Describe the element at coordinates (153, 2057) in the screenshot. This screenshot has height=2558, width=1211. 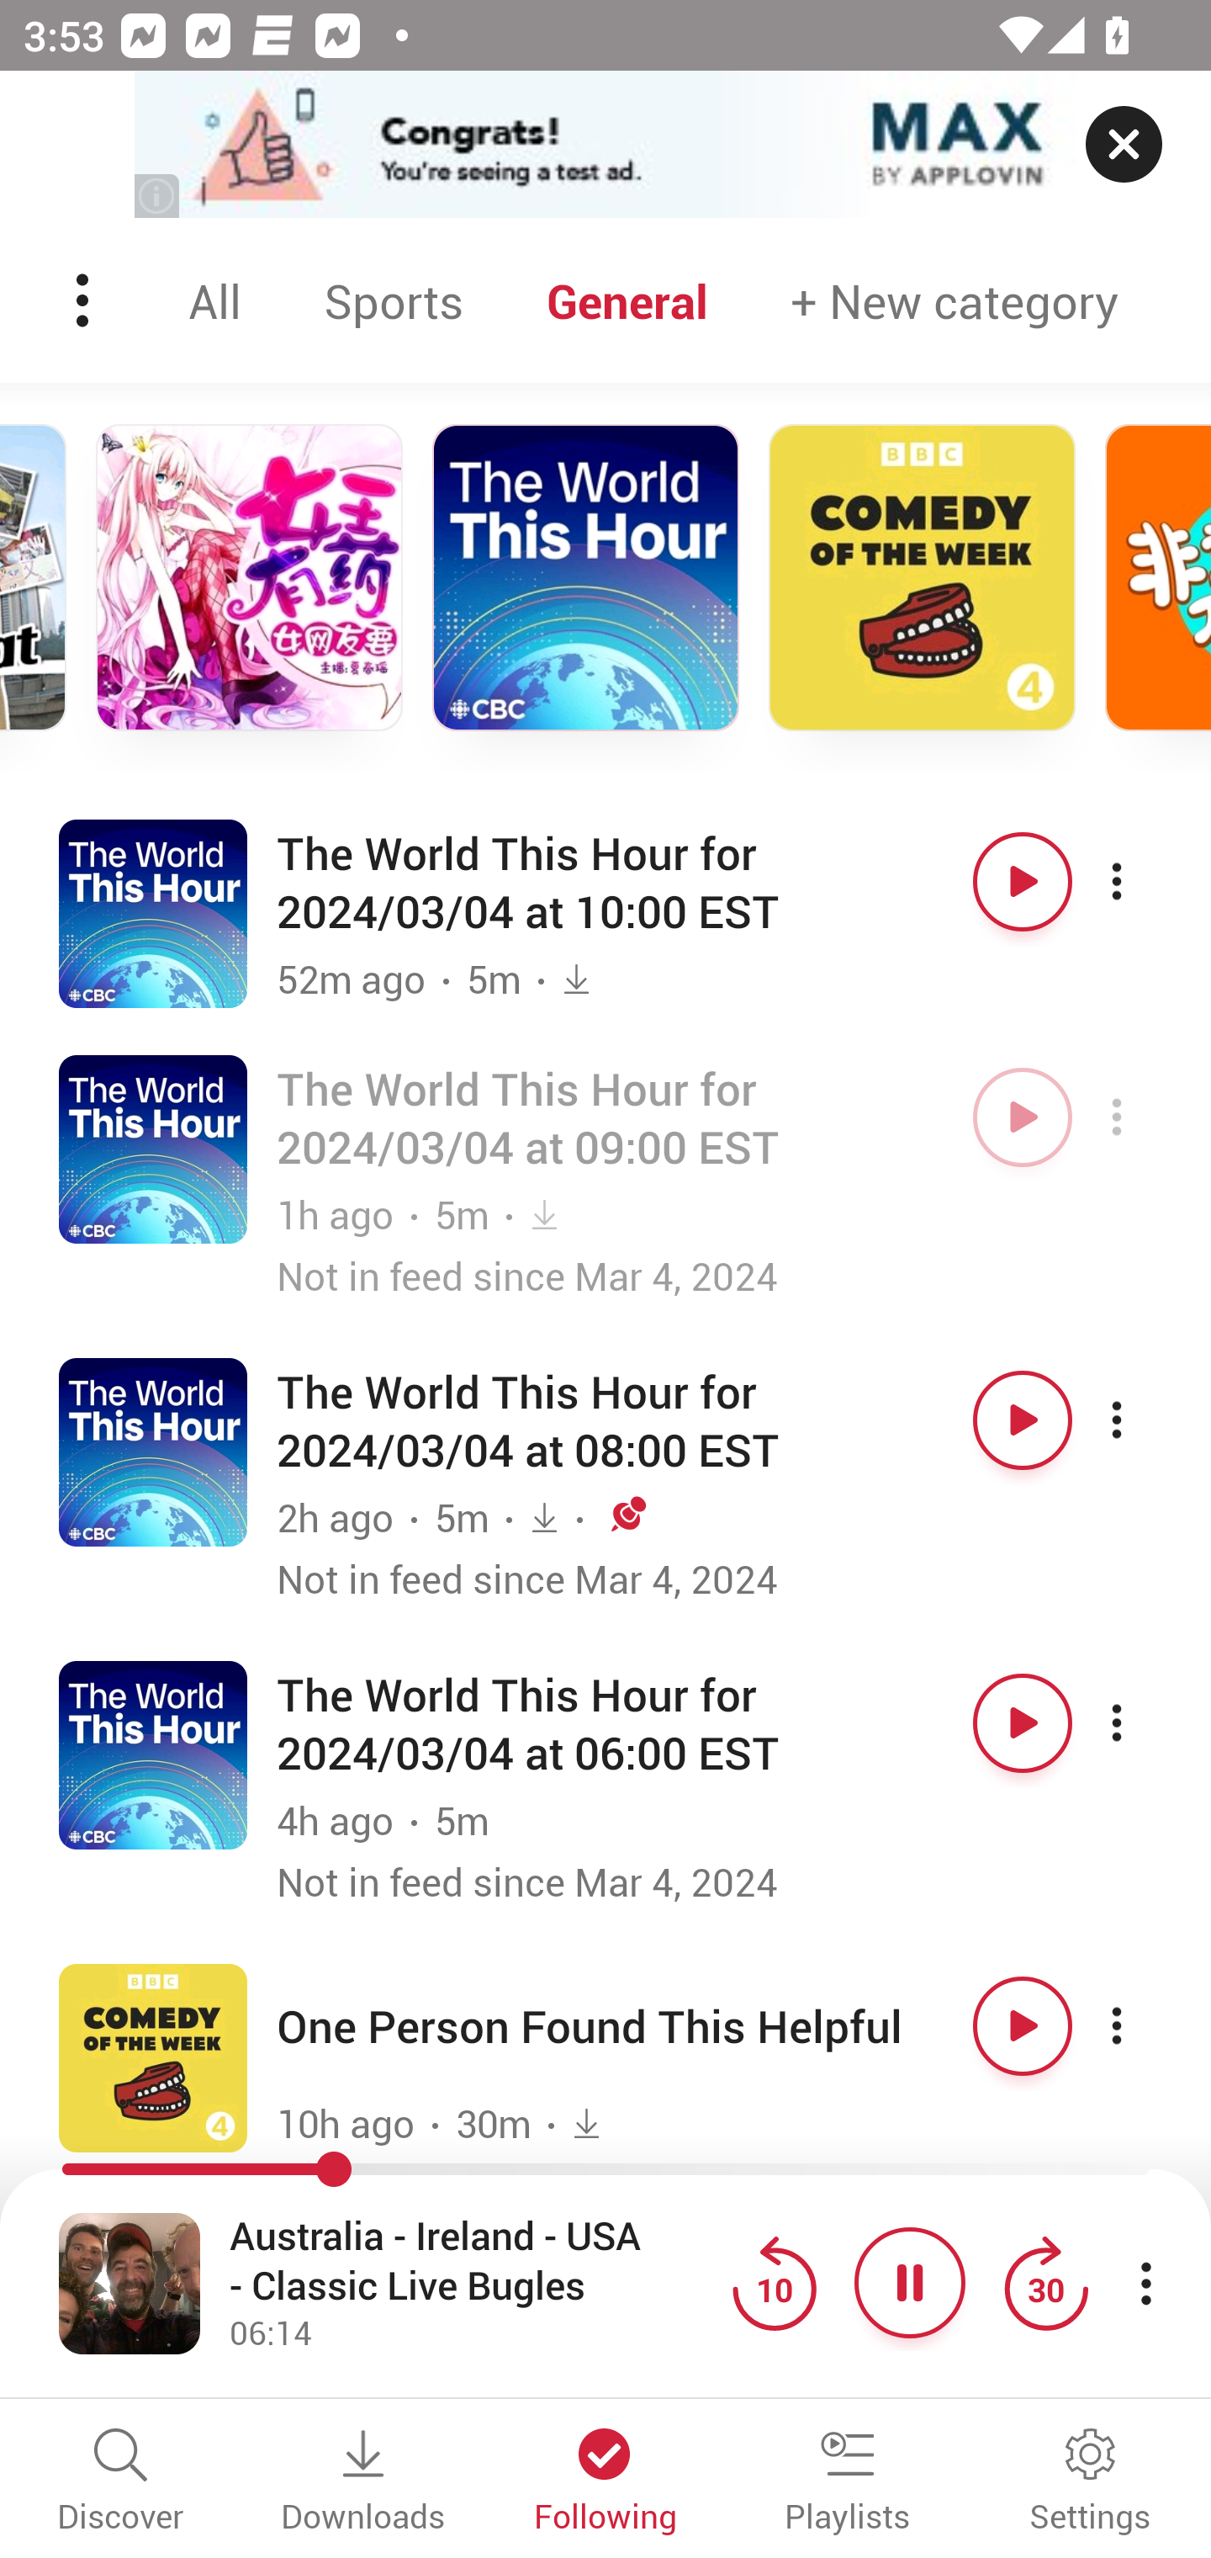
I see `Open series Comedy of the Week` at that location.